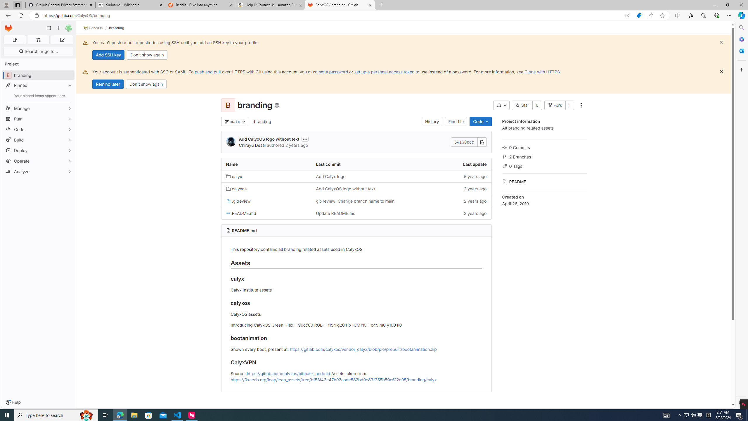 This screenshot has height=421, width=748. What do you see at coordinates (108, 55) in the screenshot?
I see `Add SSH key` at bounding box center [108, 55].